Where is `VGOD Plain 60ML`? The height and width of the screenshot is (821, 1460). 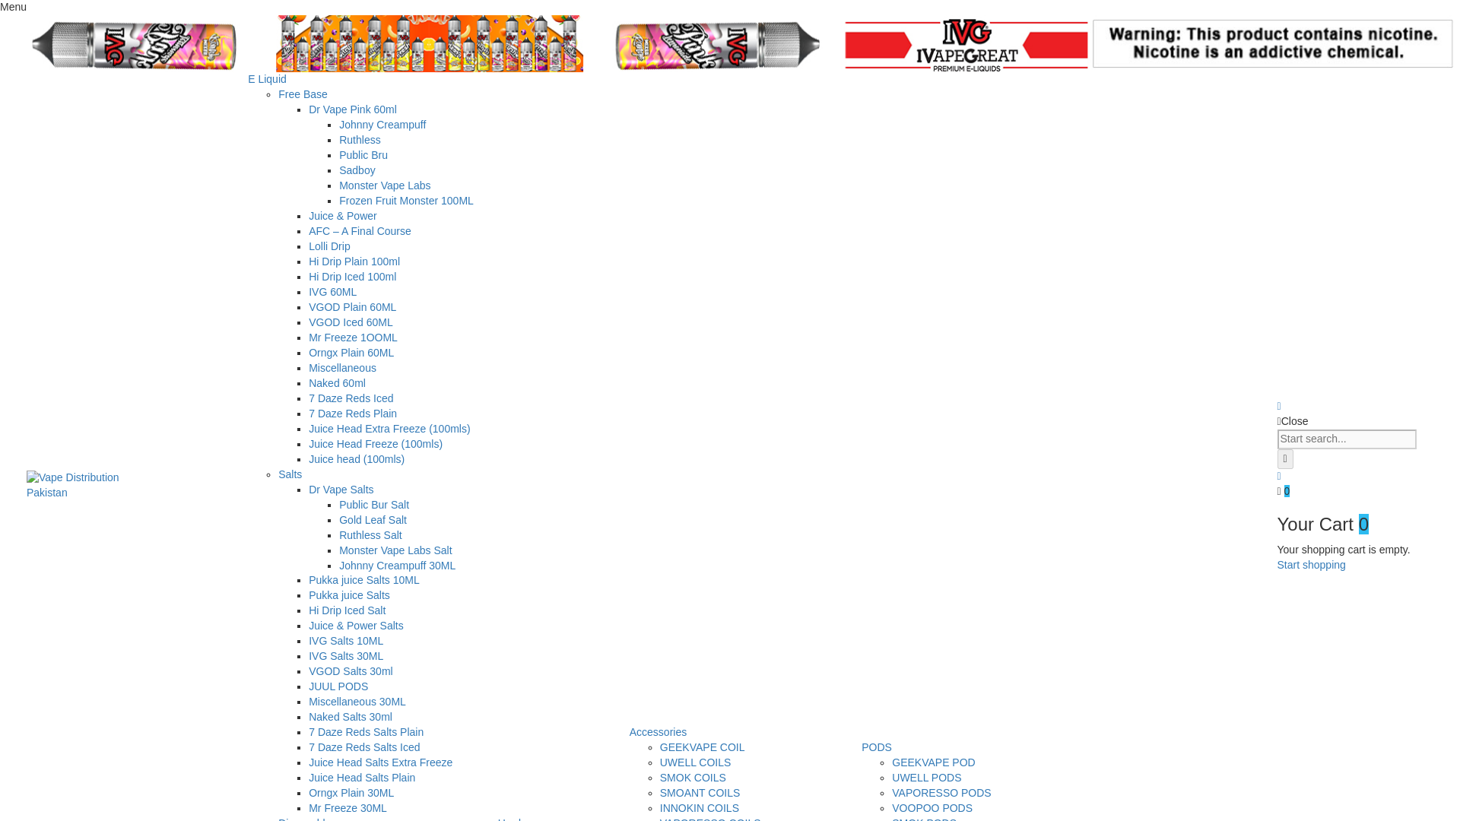
VGOD Plain 60ML is located at coordinates (351, 307).